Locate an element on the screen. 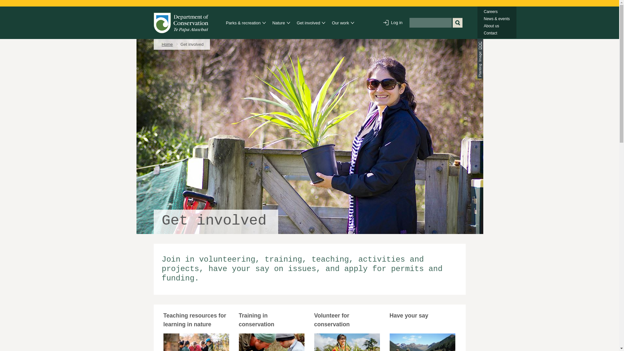  Training in conservation is located at coordinates (271, 342).